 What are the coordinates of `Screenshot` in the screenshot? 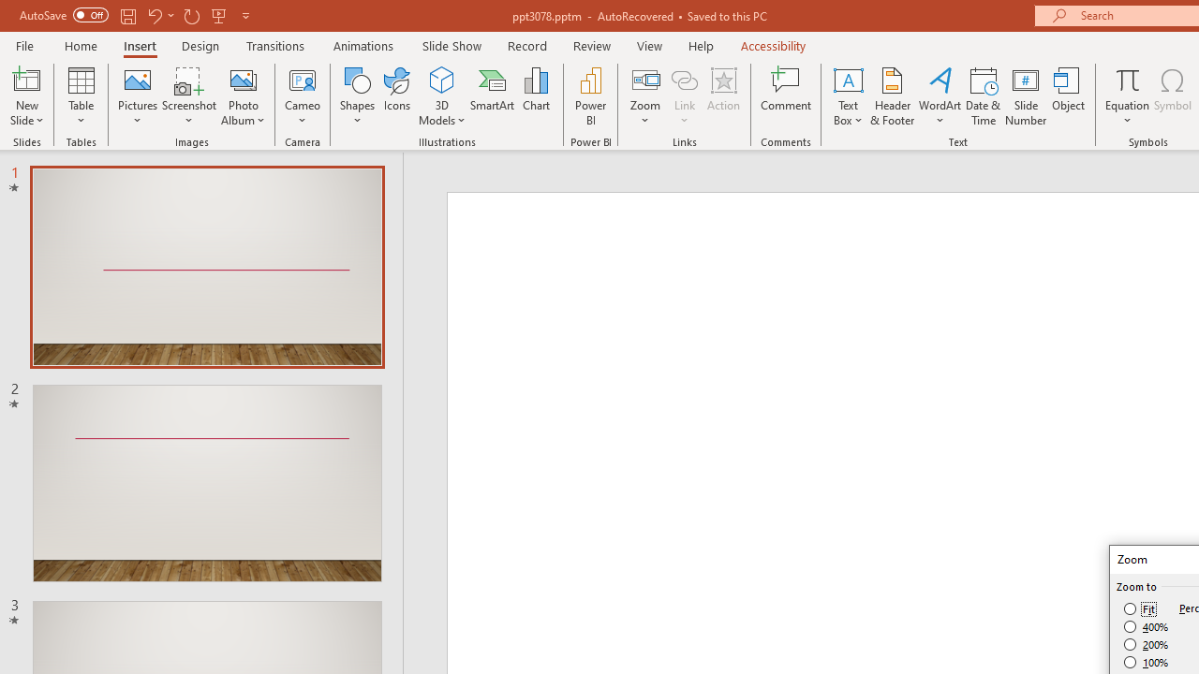 It's located at (189, 95).